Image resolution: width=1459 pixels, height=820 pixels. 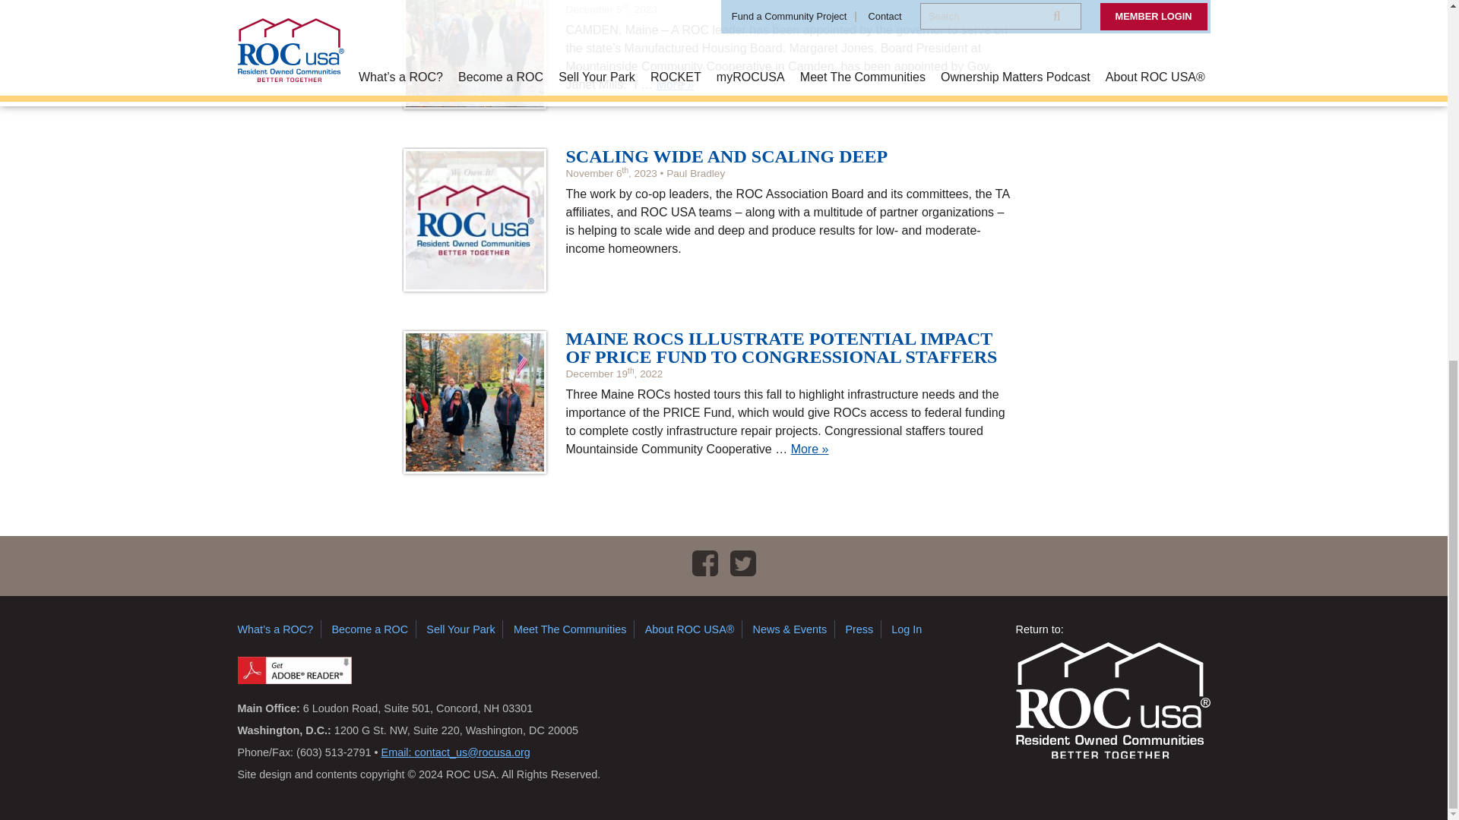 I want to click on Get Adobe Reader, so click(x=293, y=670).